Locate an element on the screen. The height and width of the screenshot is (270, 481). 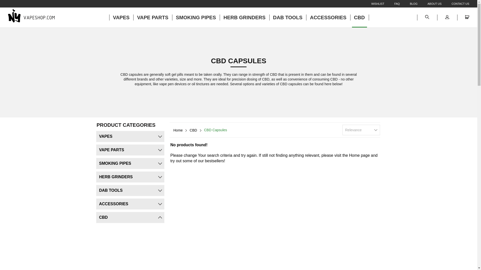
SMOKING PIPES is located at coordinates (196, 17).